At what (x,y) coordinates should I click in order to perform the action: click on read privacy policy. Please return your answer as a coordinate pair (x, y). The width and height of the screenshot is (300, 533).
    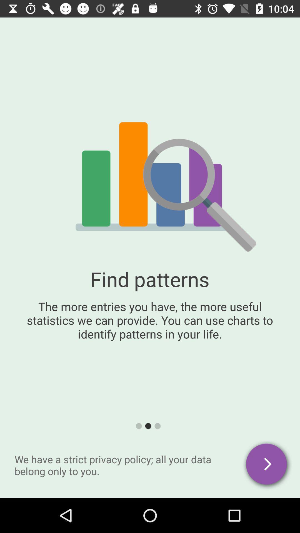
    Looking at the image, I should click on (267, 465).